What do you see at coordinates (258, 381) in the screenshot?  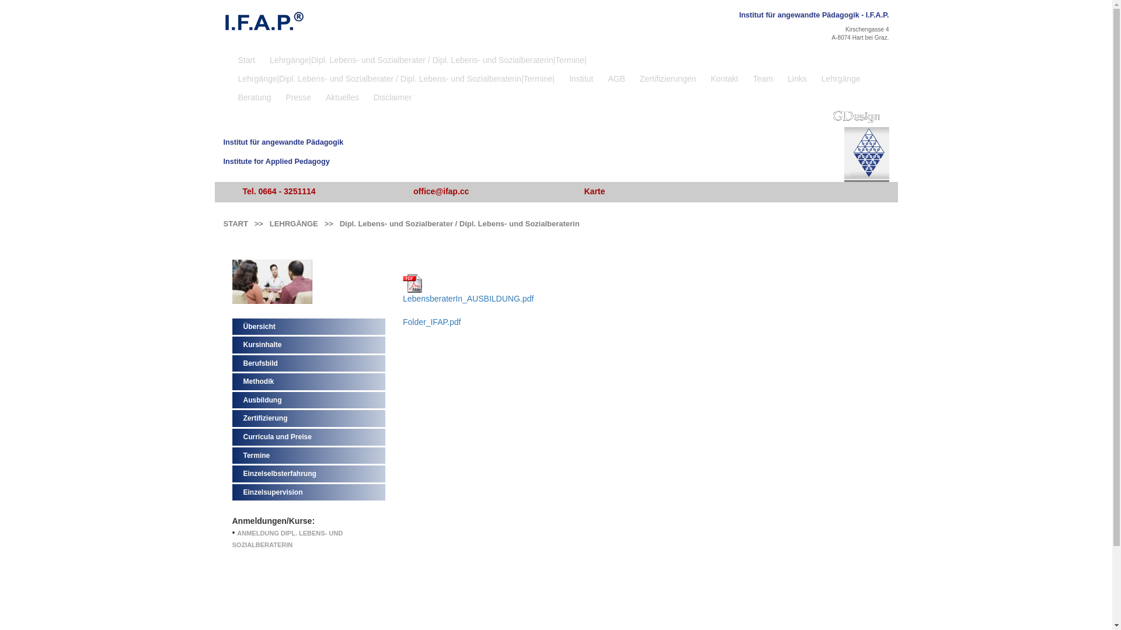 I see `Methodik` at bounding box center [258, 381].